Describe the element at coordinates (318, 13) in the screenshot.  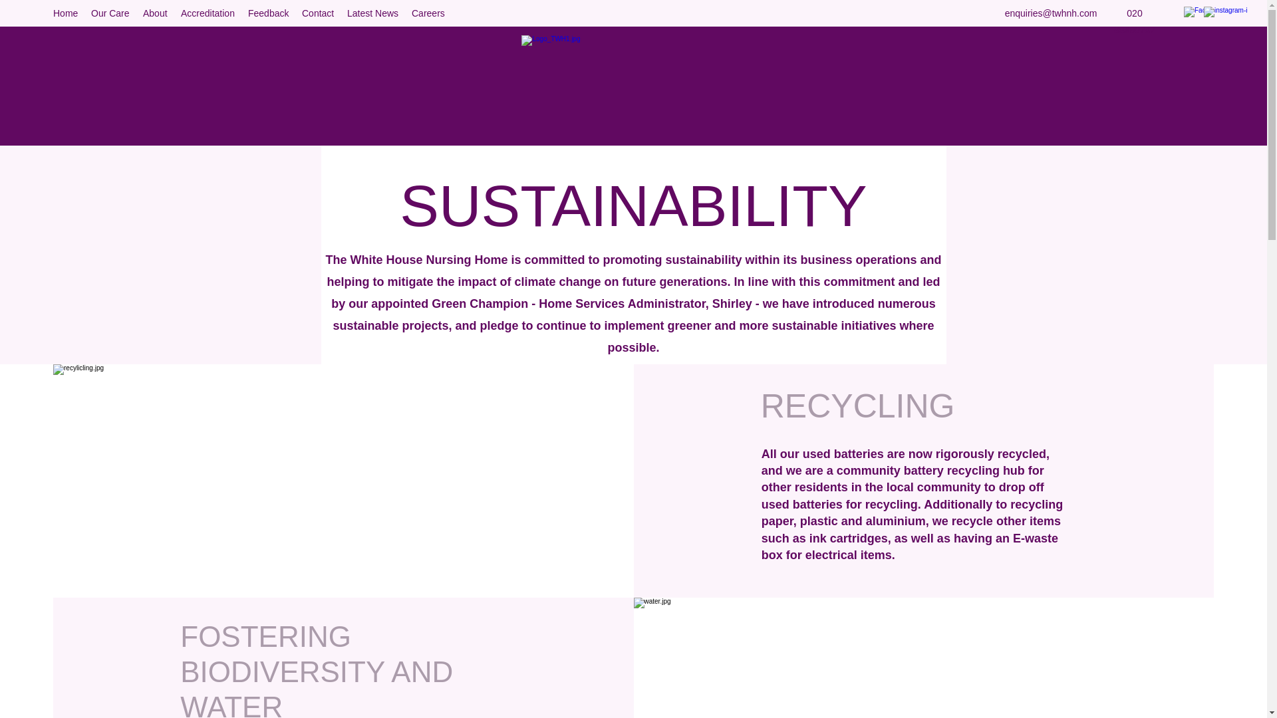
I see `Contact` at that location.